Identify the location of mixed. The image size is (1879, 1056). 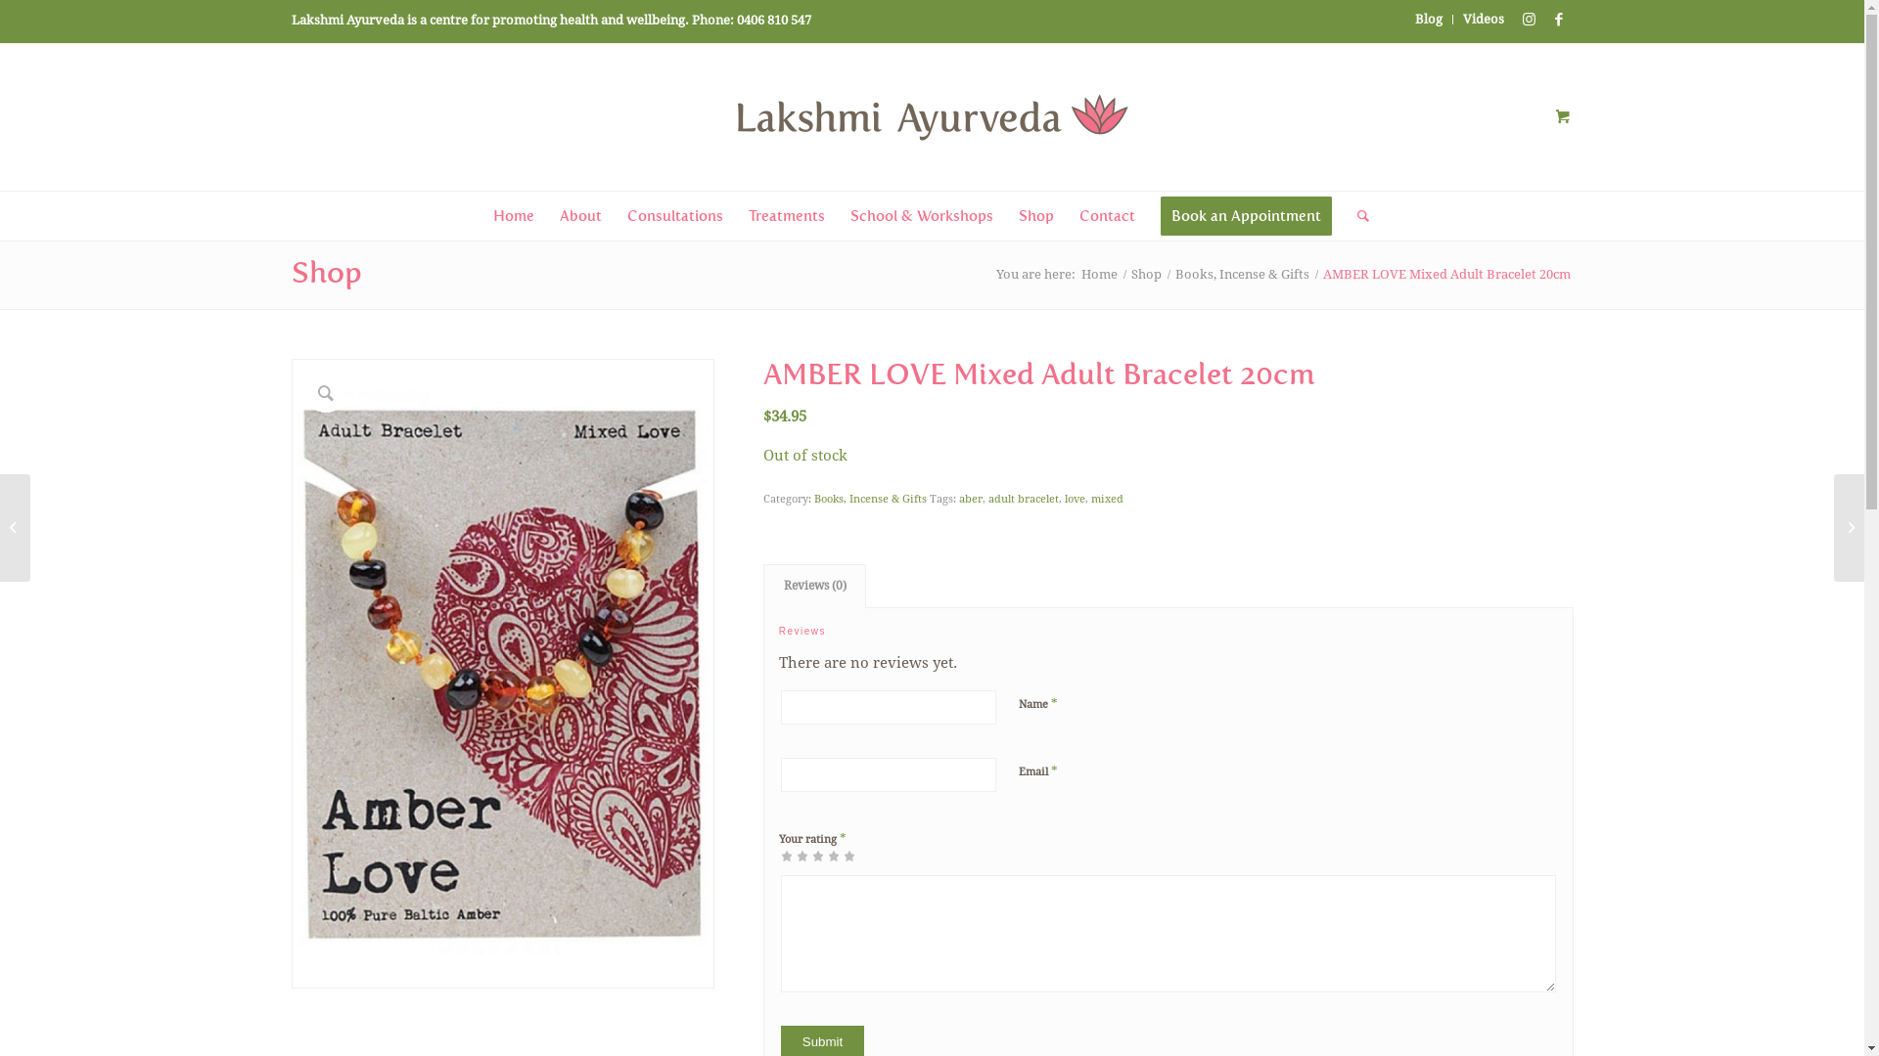
(1108, 499).